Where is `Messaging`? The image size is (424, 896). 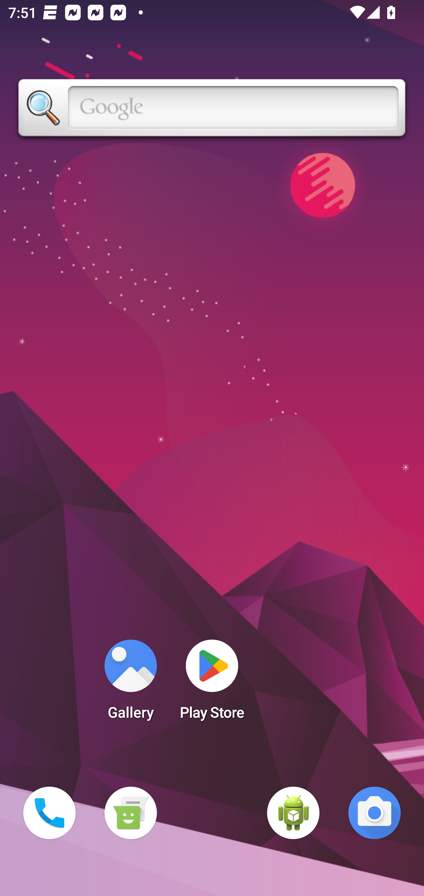 Messaging is located at coordinates (130, 813).